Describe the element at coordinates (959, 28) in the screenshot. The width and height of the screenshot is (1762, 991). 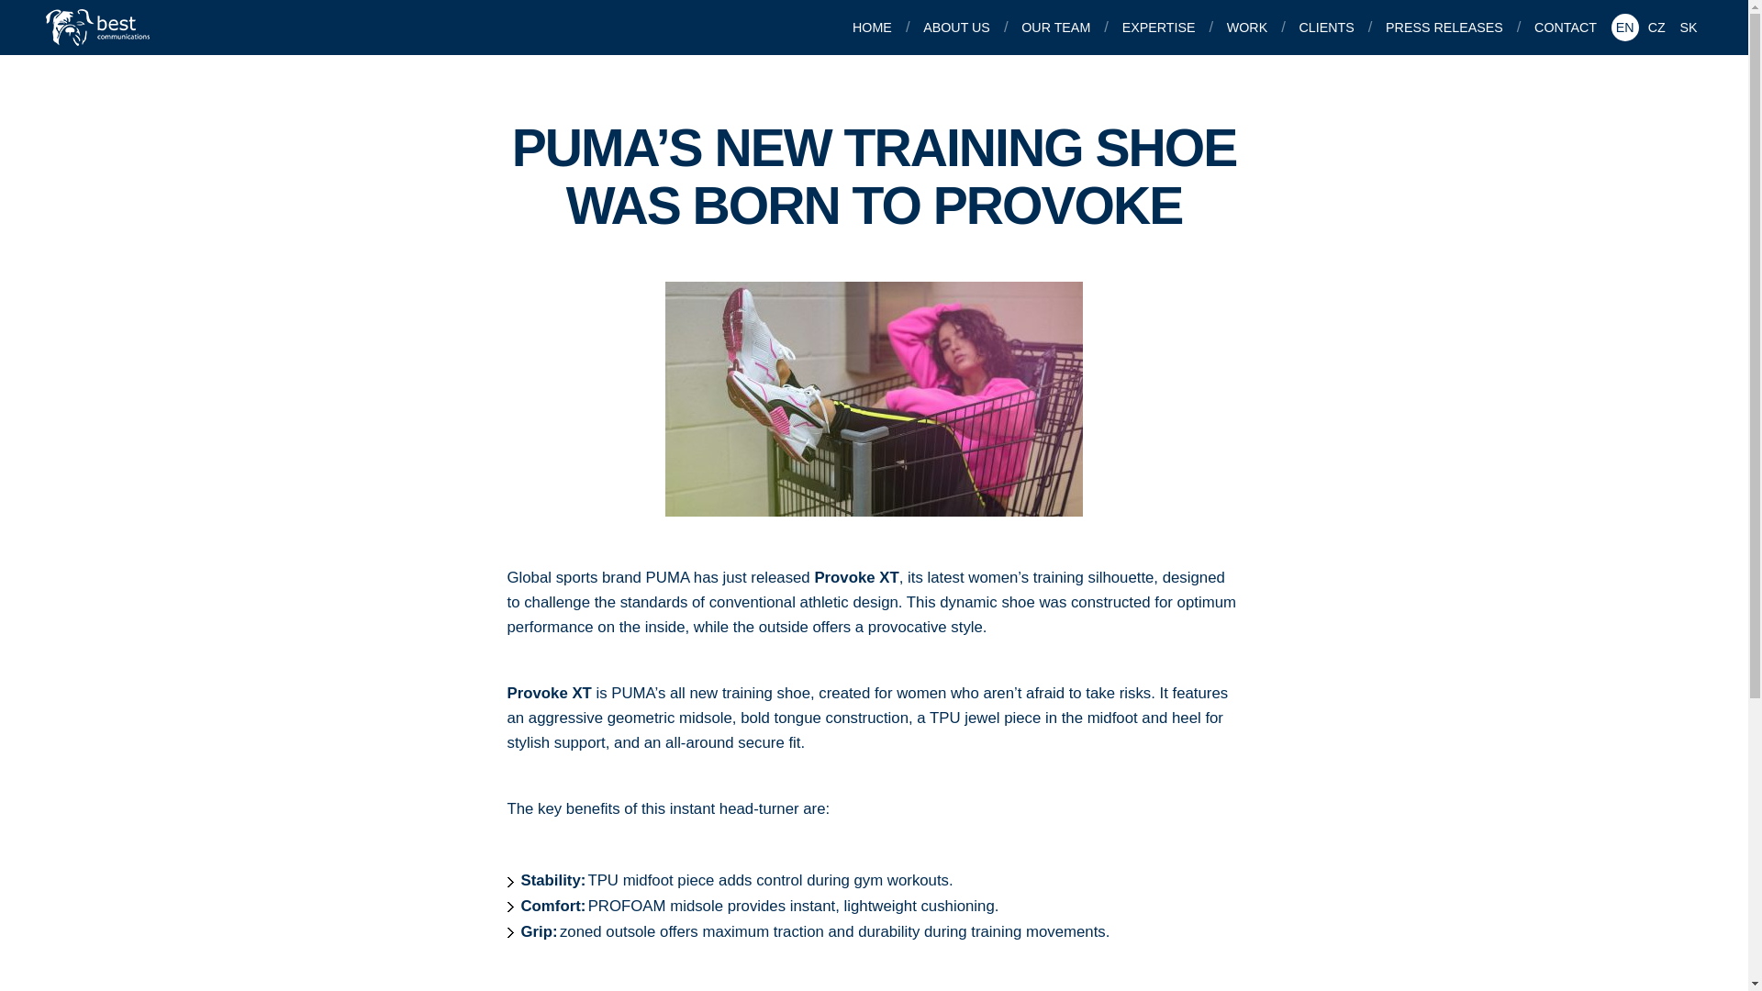
I see `ABOUT US` at that location.